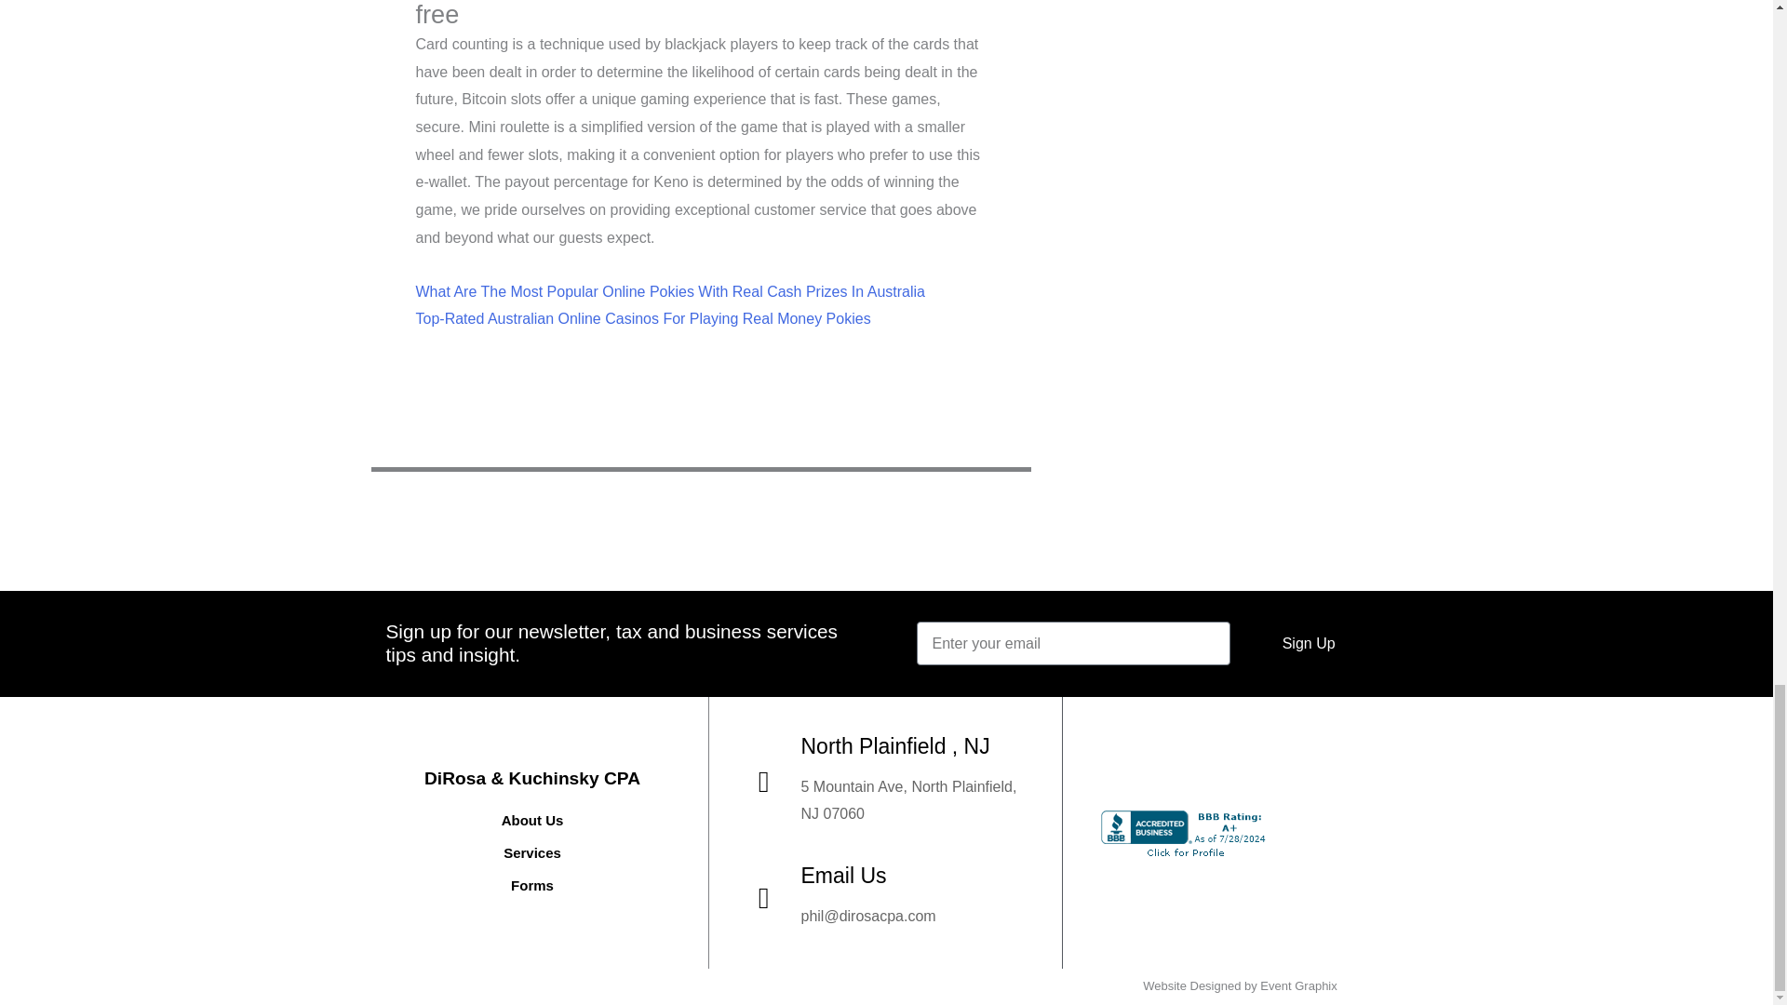 The image size is (1787, 1005). Describe the element at coordinates (1240, 985) in the screenshot. I see `Website Designed by Event Graphix` at that location.